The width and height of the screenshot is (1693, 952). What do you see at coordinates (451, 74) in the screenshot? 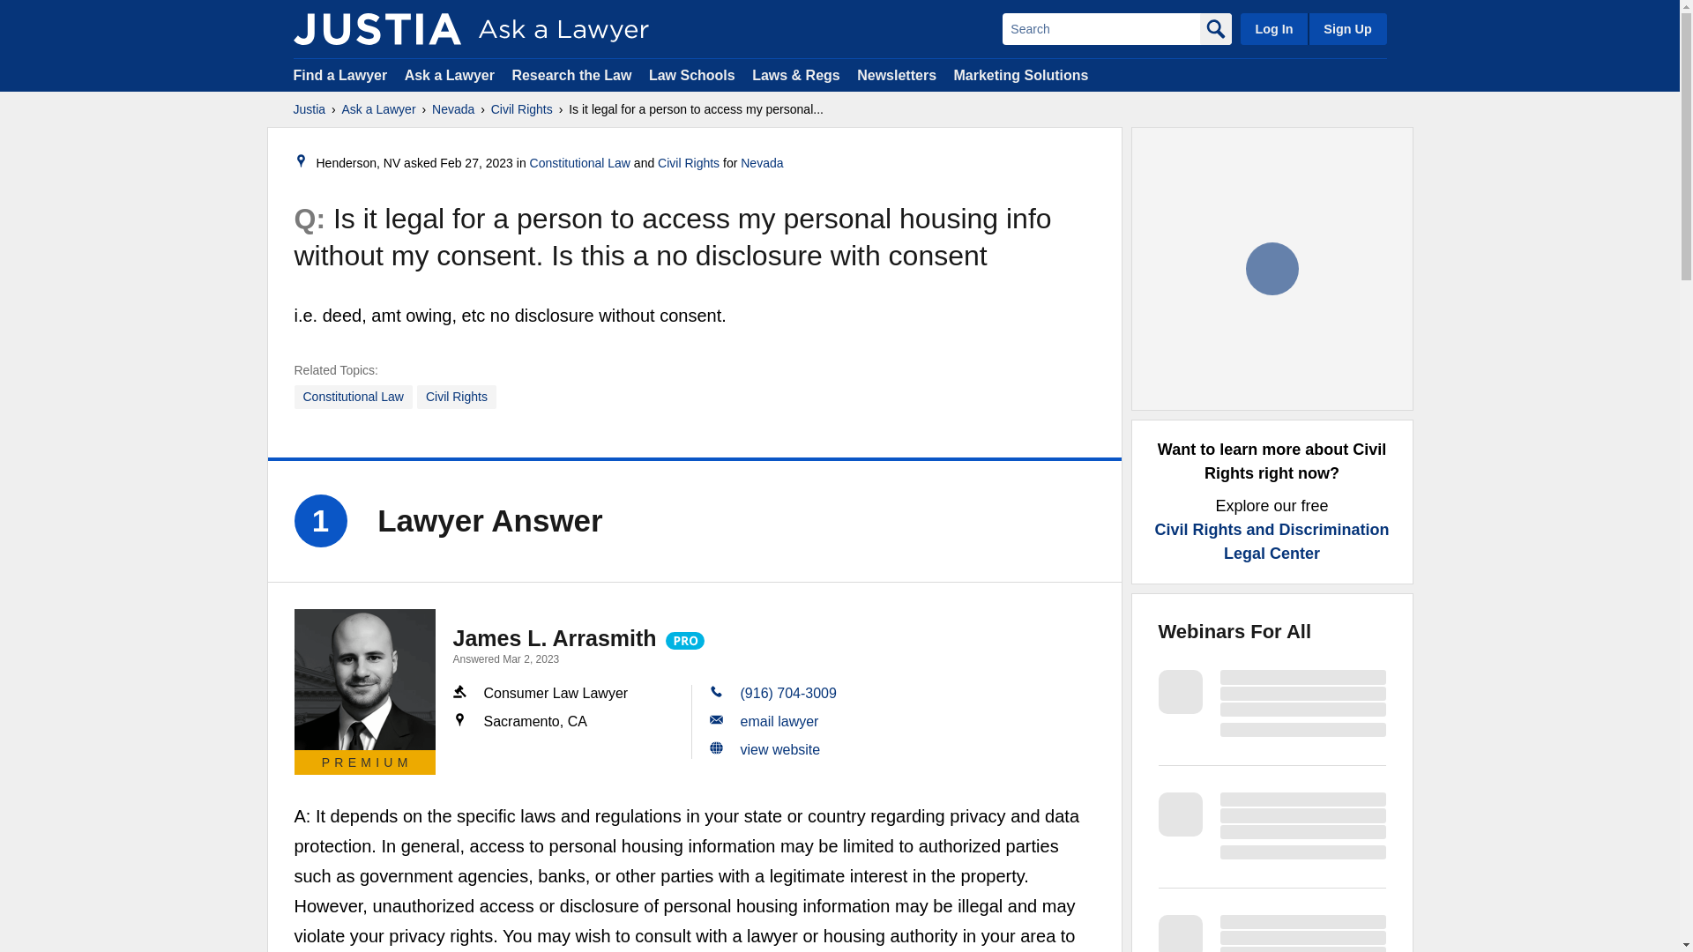
I see `Ask a Lawyer` at bounding box center [451, 74].